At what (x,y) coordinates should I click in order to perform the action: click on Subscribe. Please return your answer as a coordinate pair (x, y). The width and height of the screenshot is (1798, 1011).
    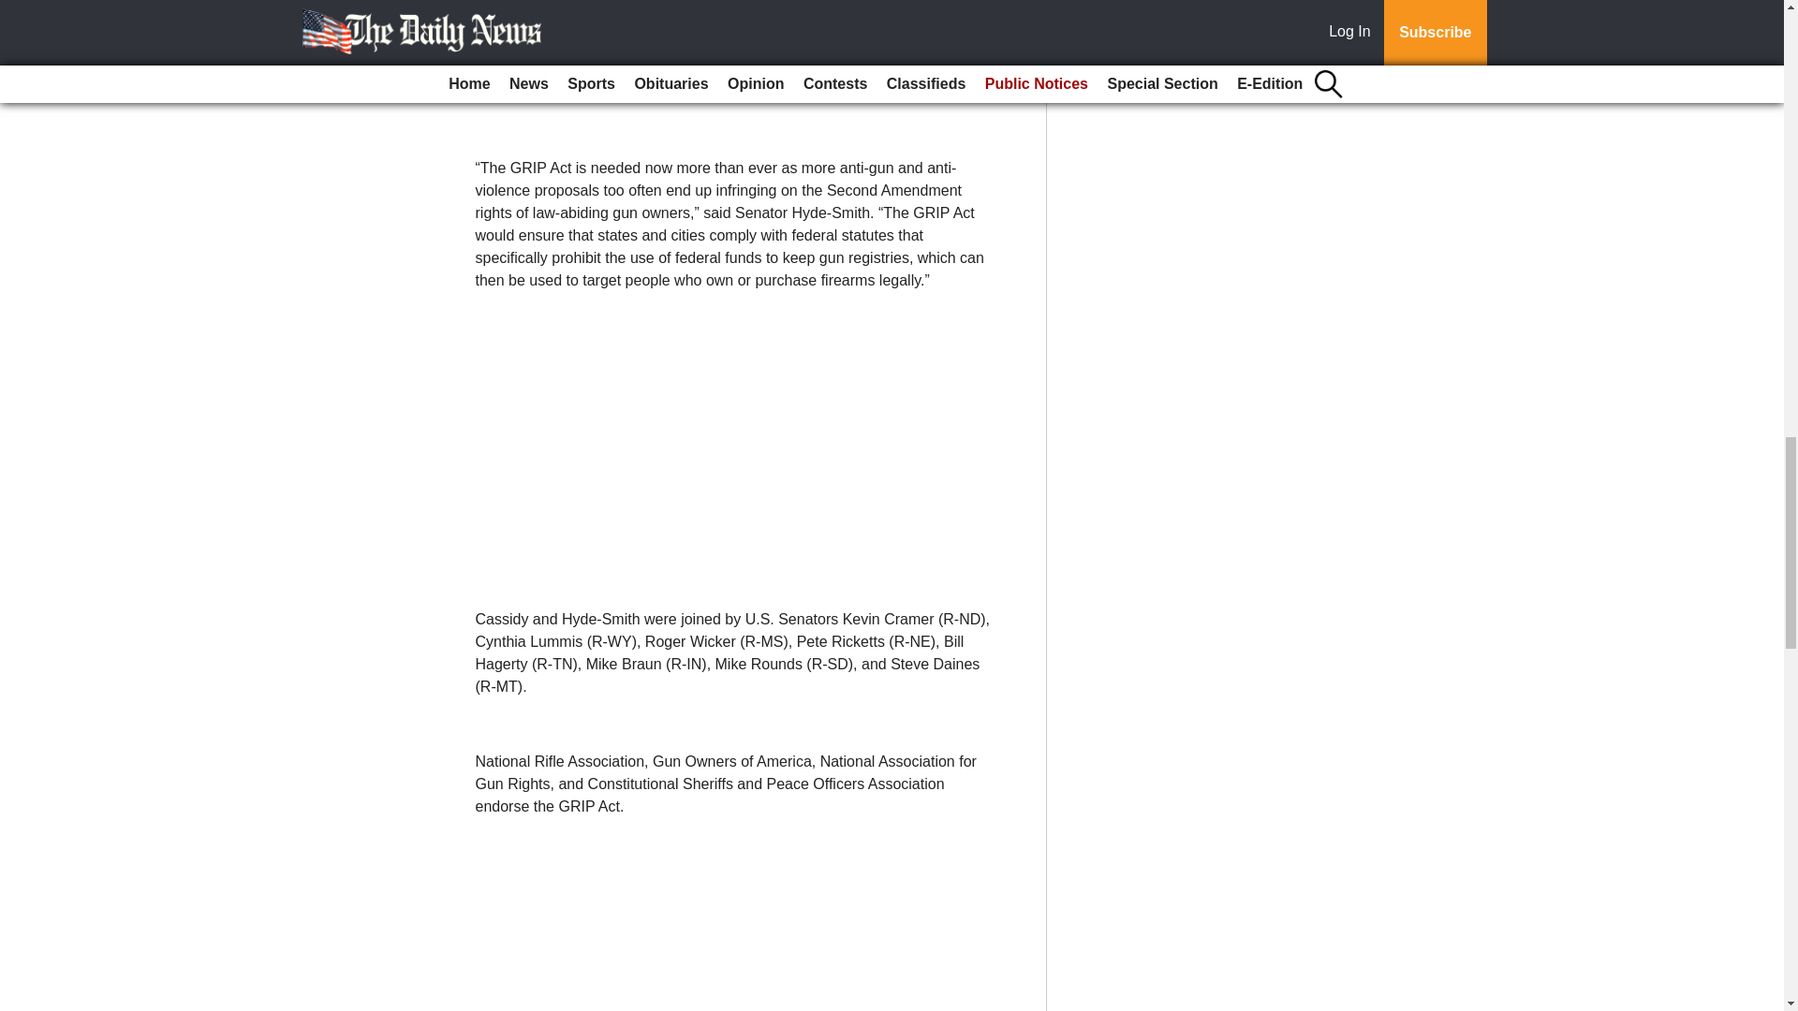
    Looking at the image, I should click on (536, 69).